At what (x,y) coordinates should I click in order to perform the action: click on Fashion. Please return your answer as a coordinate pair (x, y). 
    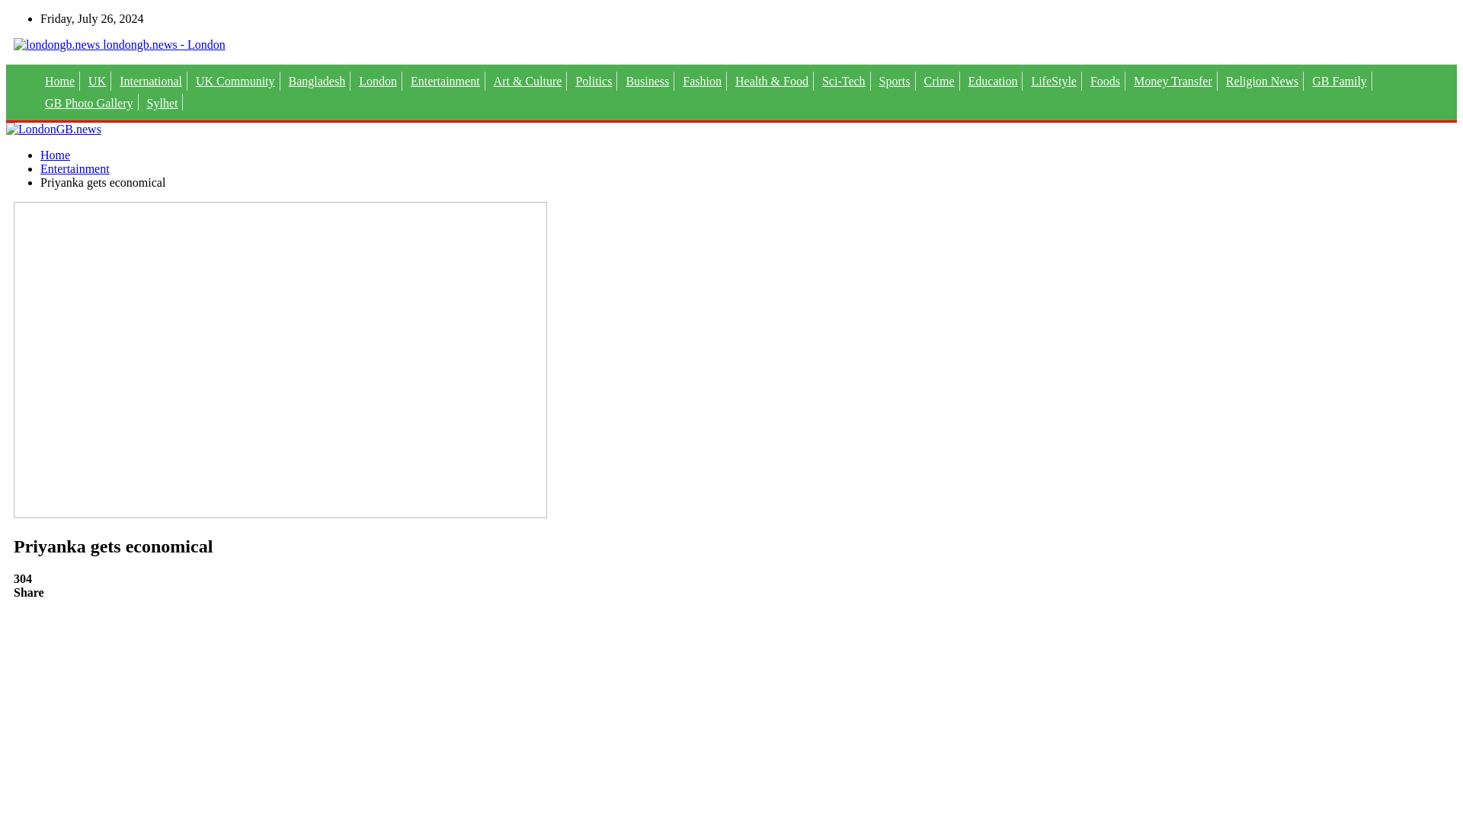
    Looking at the image, I should click on (702, 81).